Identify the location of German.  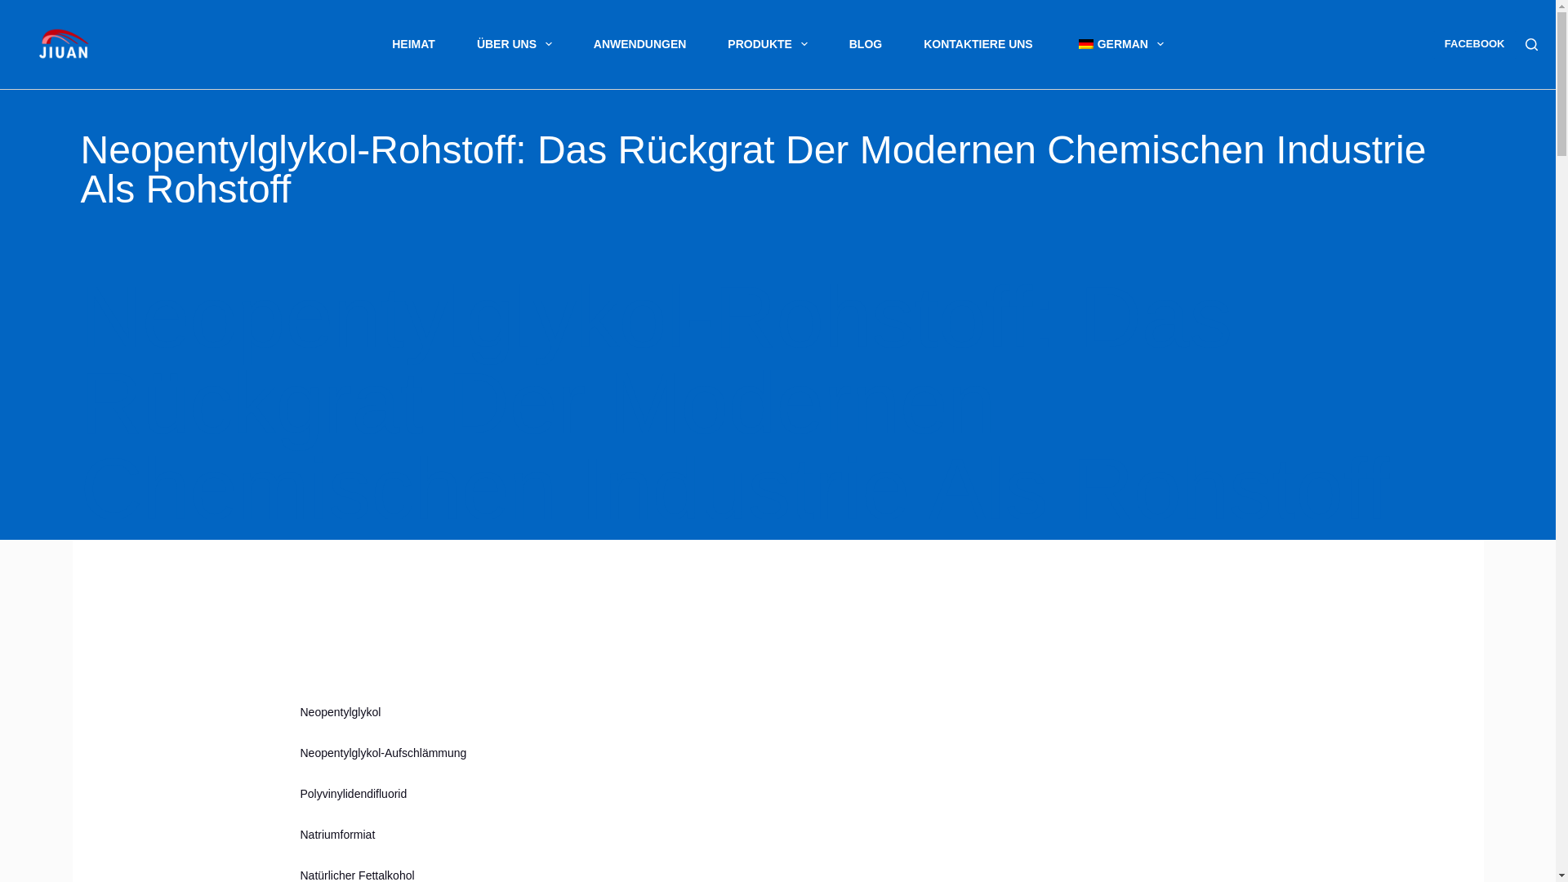
(1085, 44).